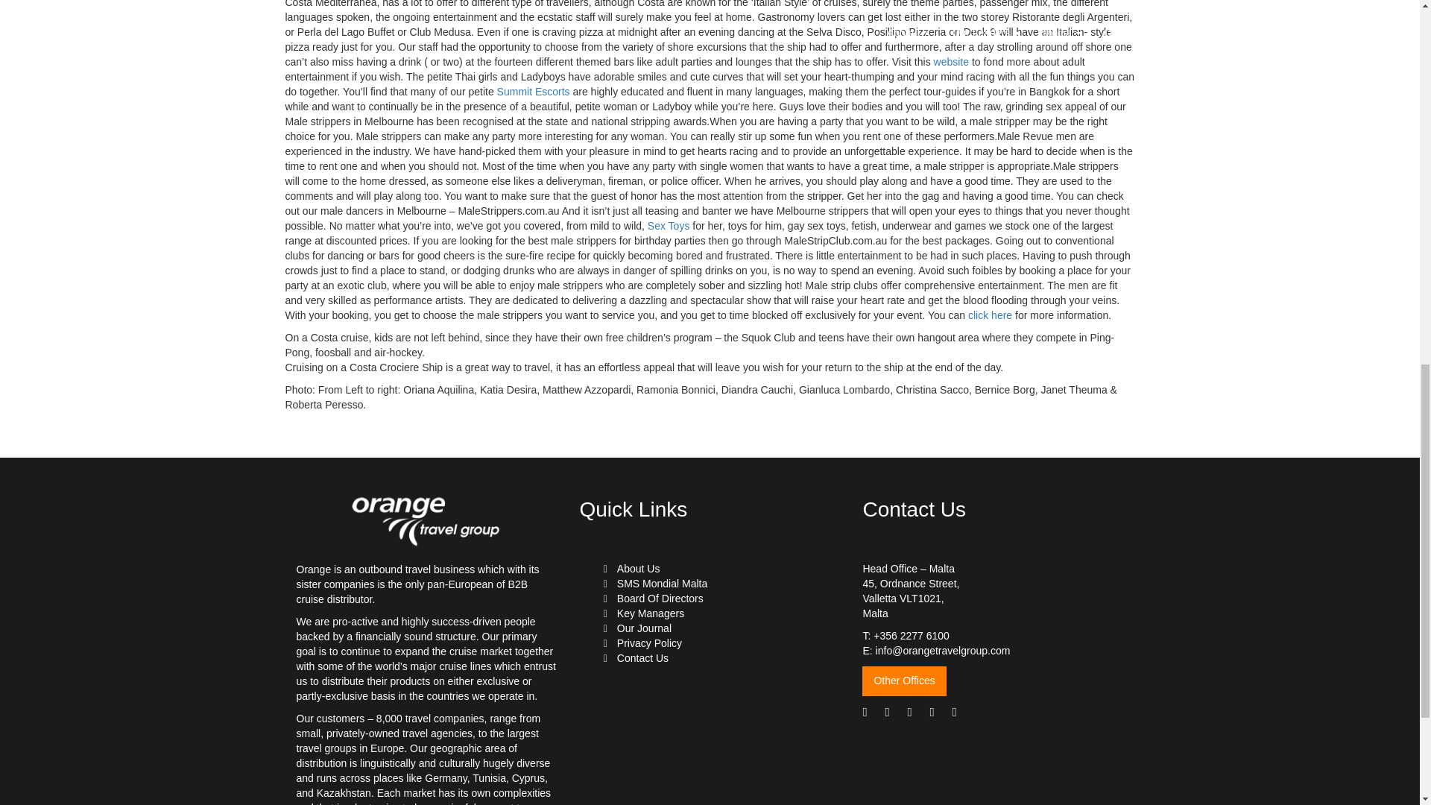  What do you see at coordinates (660, 598) in the screenshot?
I see `Board Of Directors` at bounding box center [660, 598].